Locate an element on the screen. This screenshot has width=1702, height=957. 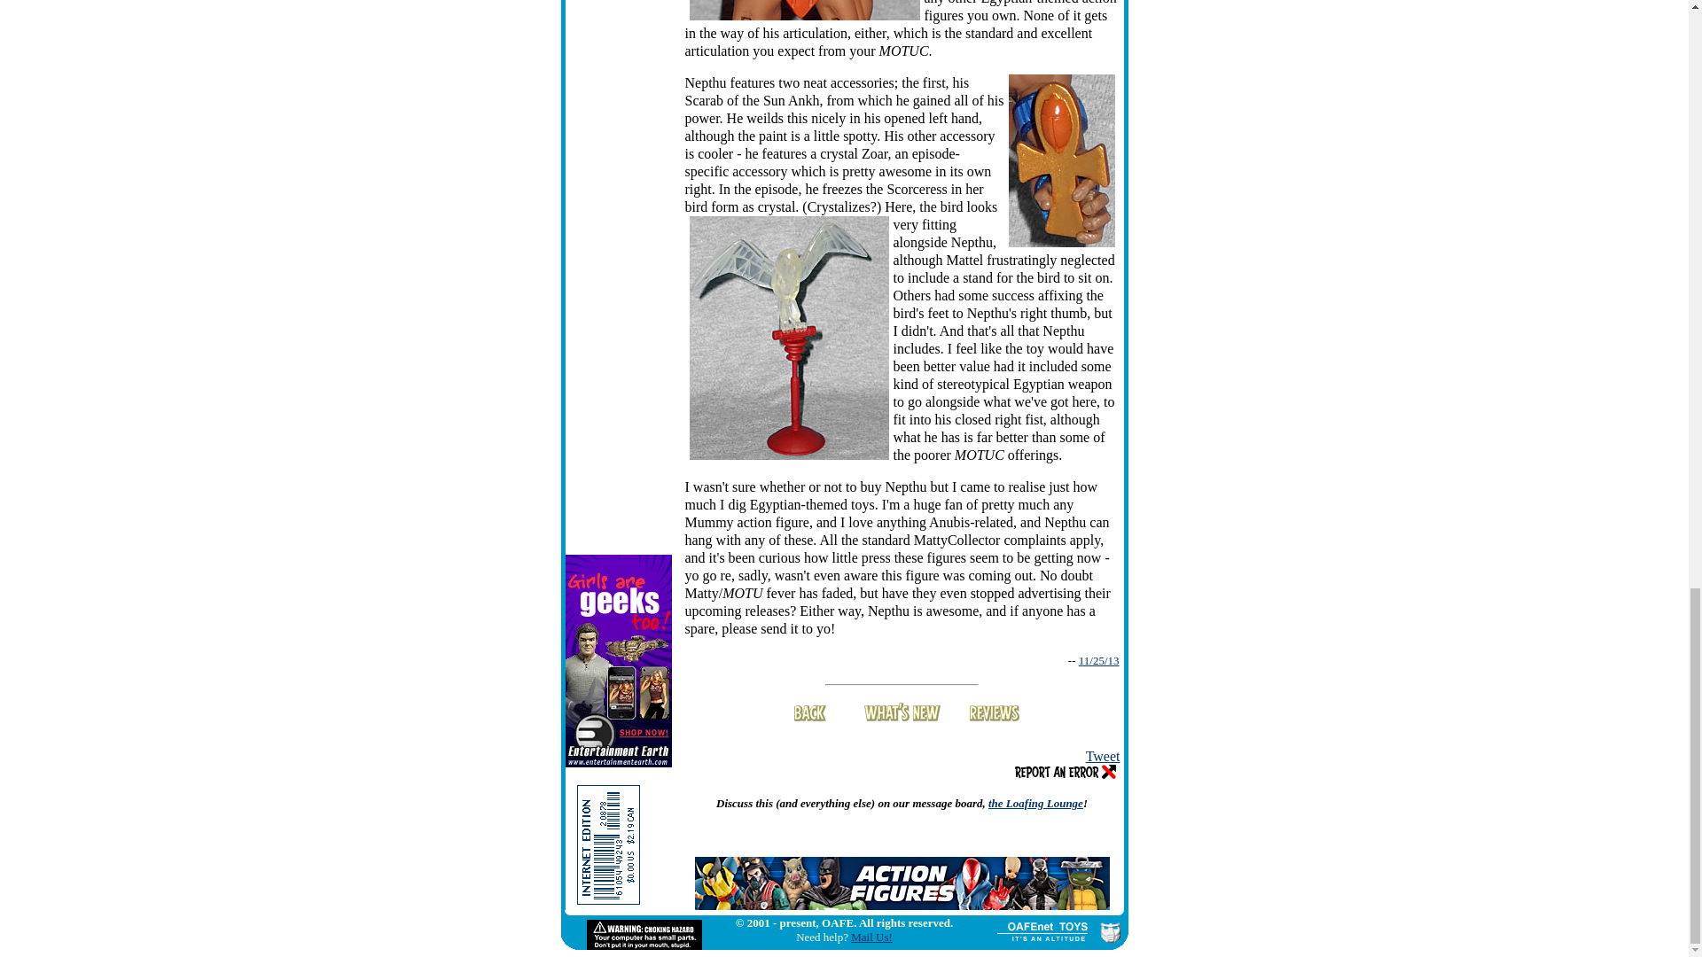
Tweet is located at coordinates (1103, 755).